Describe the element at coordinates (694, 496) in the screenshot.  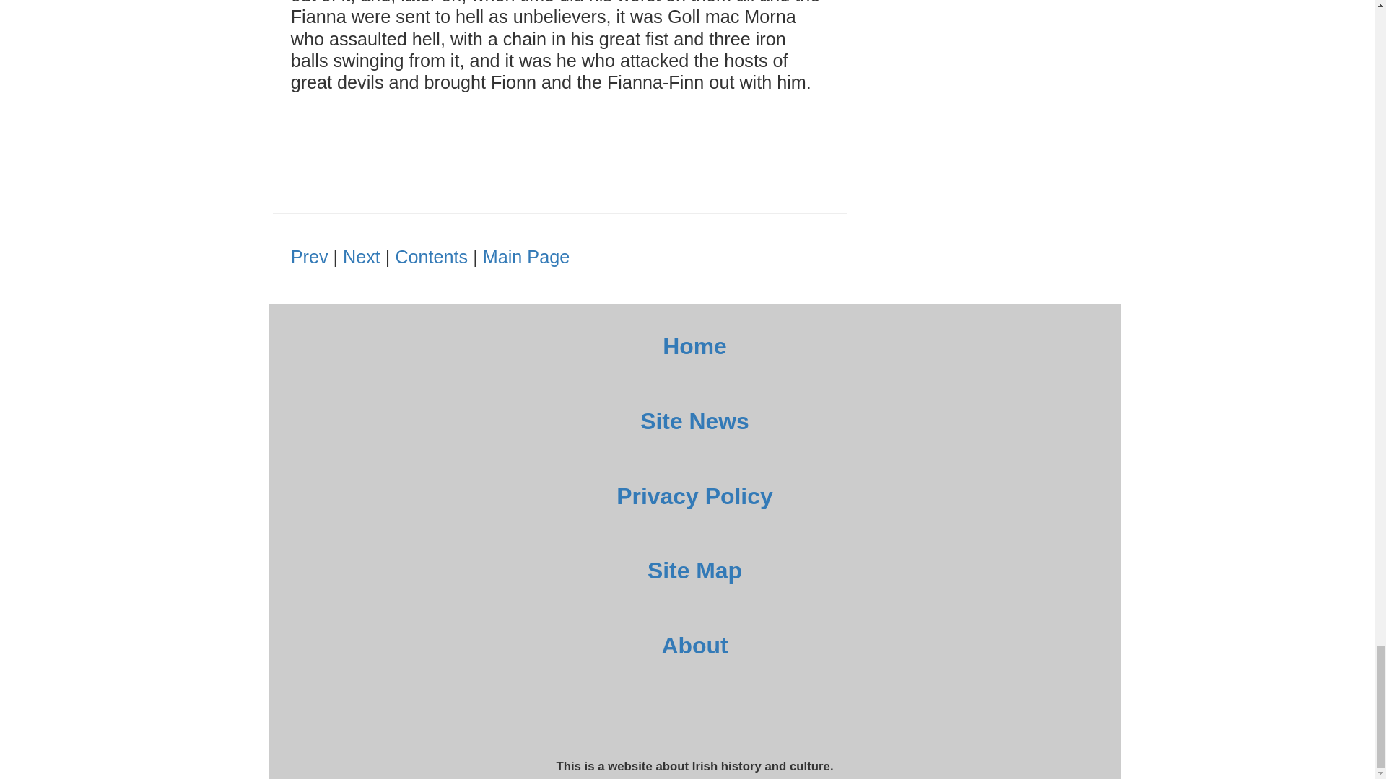
I see `Privacy Policy` at that location.